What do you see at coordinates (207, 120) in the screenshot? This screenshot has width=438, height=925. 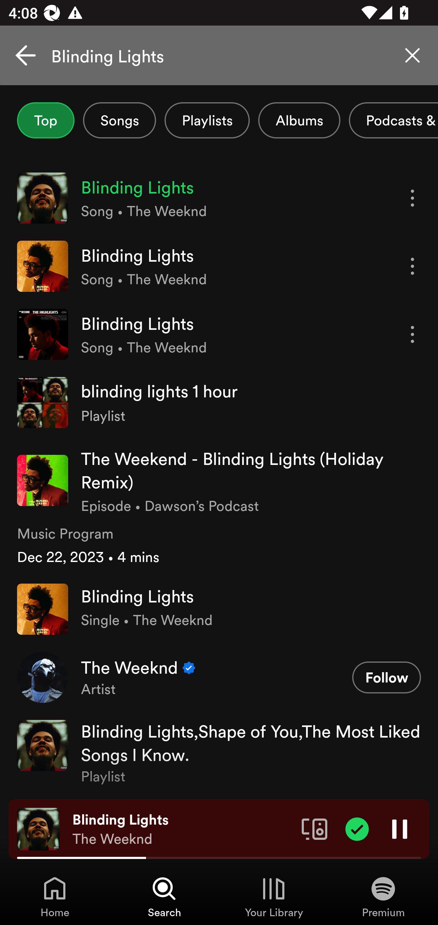 I see `Playlists` at bounding box center [207, 120].